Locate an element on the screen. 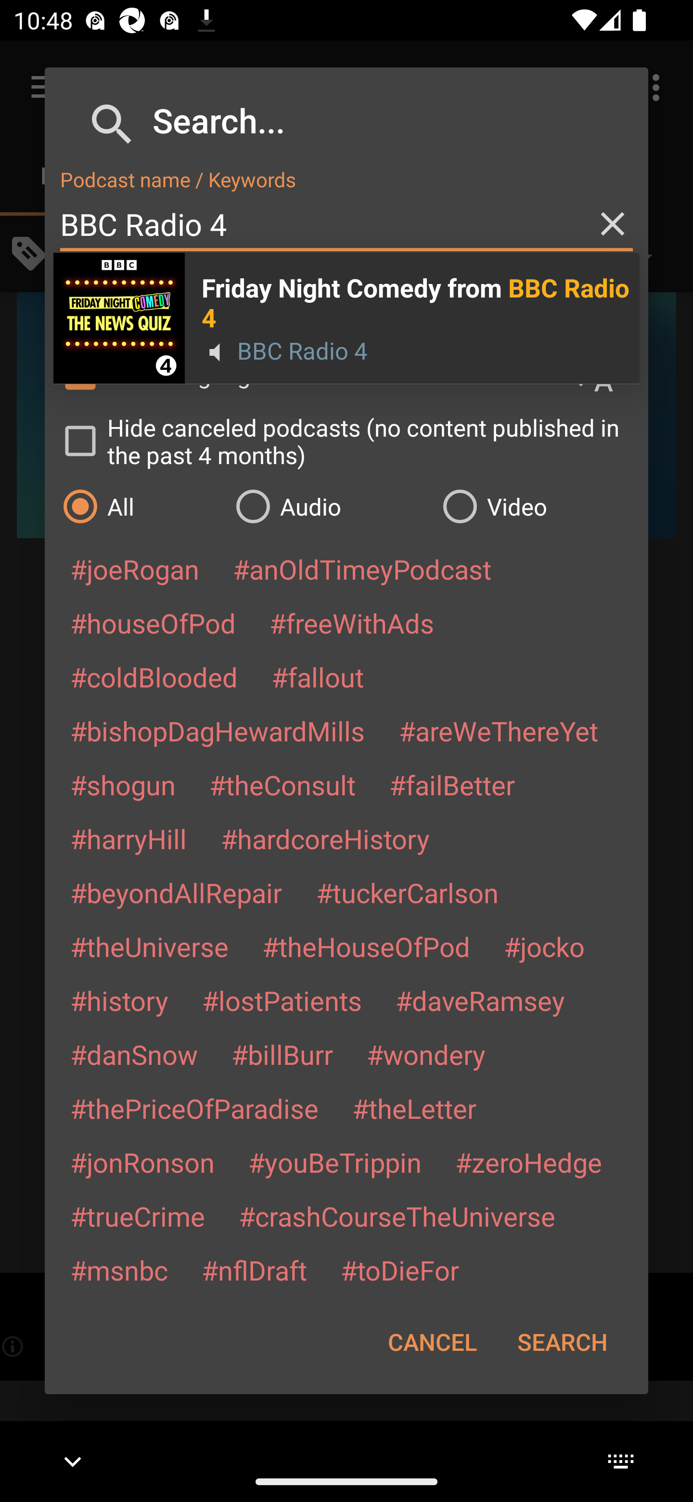 The image size is (693, 1502). #fallout is located at coordinates (318, 676).